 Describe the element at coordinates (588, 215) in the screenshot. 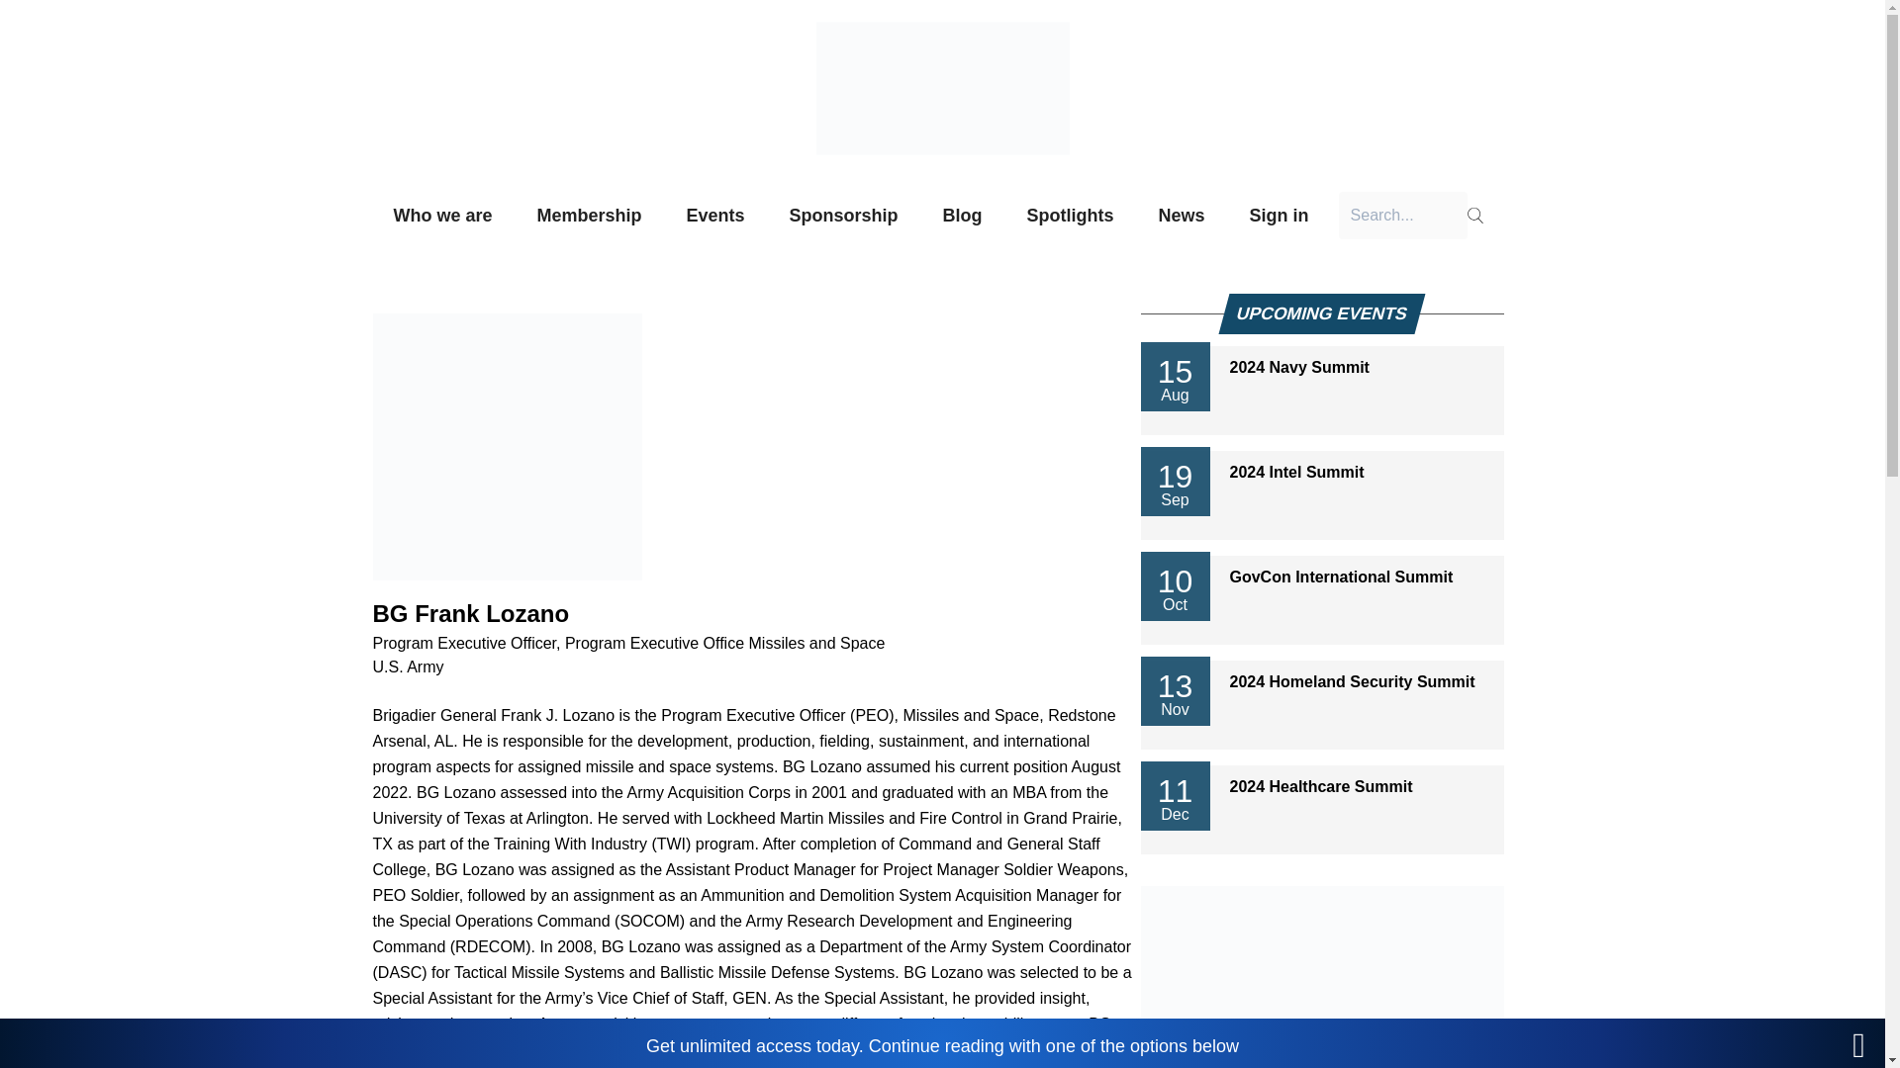

I see `Spotlights` at that location.